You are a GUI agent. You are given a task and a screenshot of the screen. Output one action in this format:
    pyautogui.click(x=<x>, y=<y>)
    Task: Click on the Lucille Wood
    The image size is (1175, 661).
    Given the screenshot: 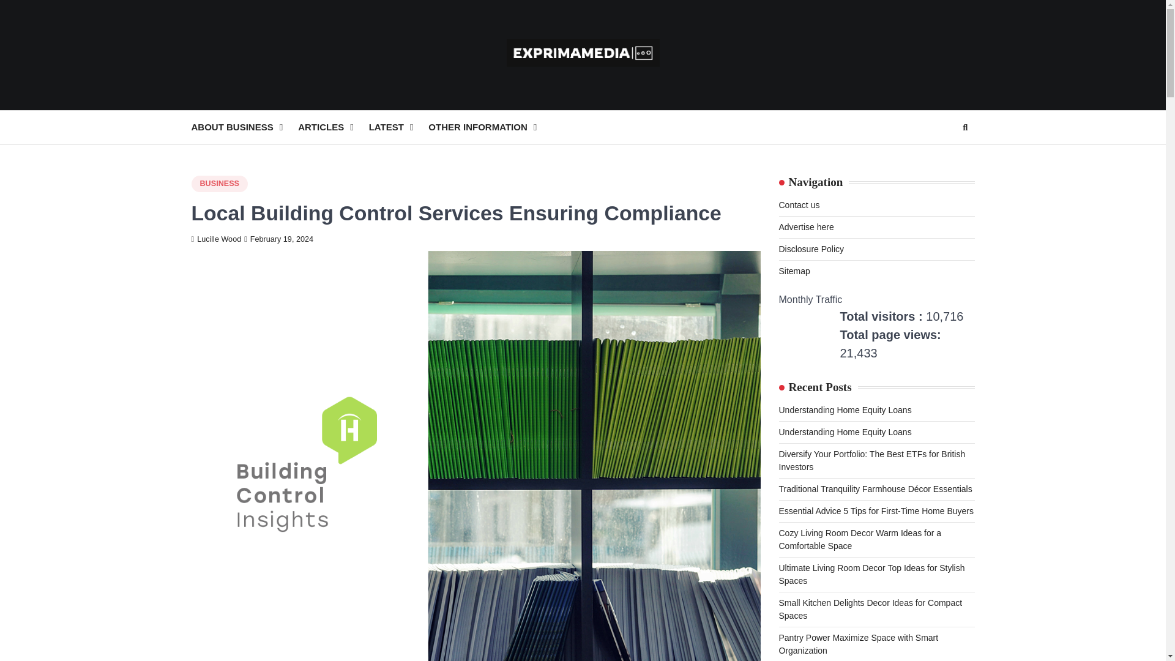 What is the action you would take?
    pyautogui.click(x=215, y=239)
    